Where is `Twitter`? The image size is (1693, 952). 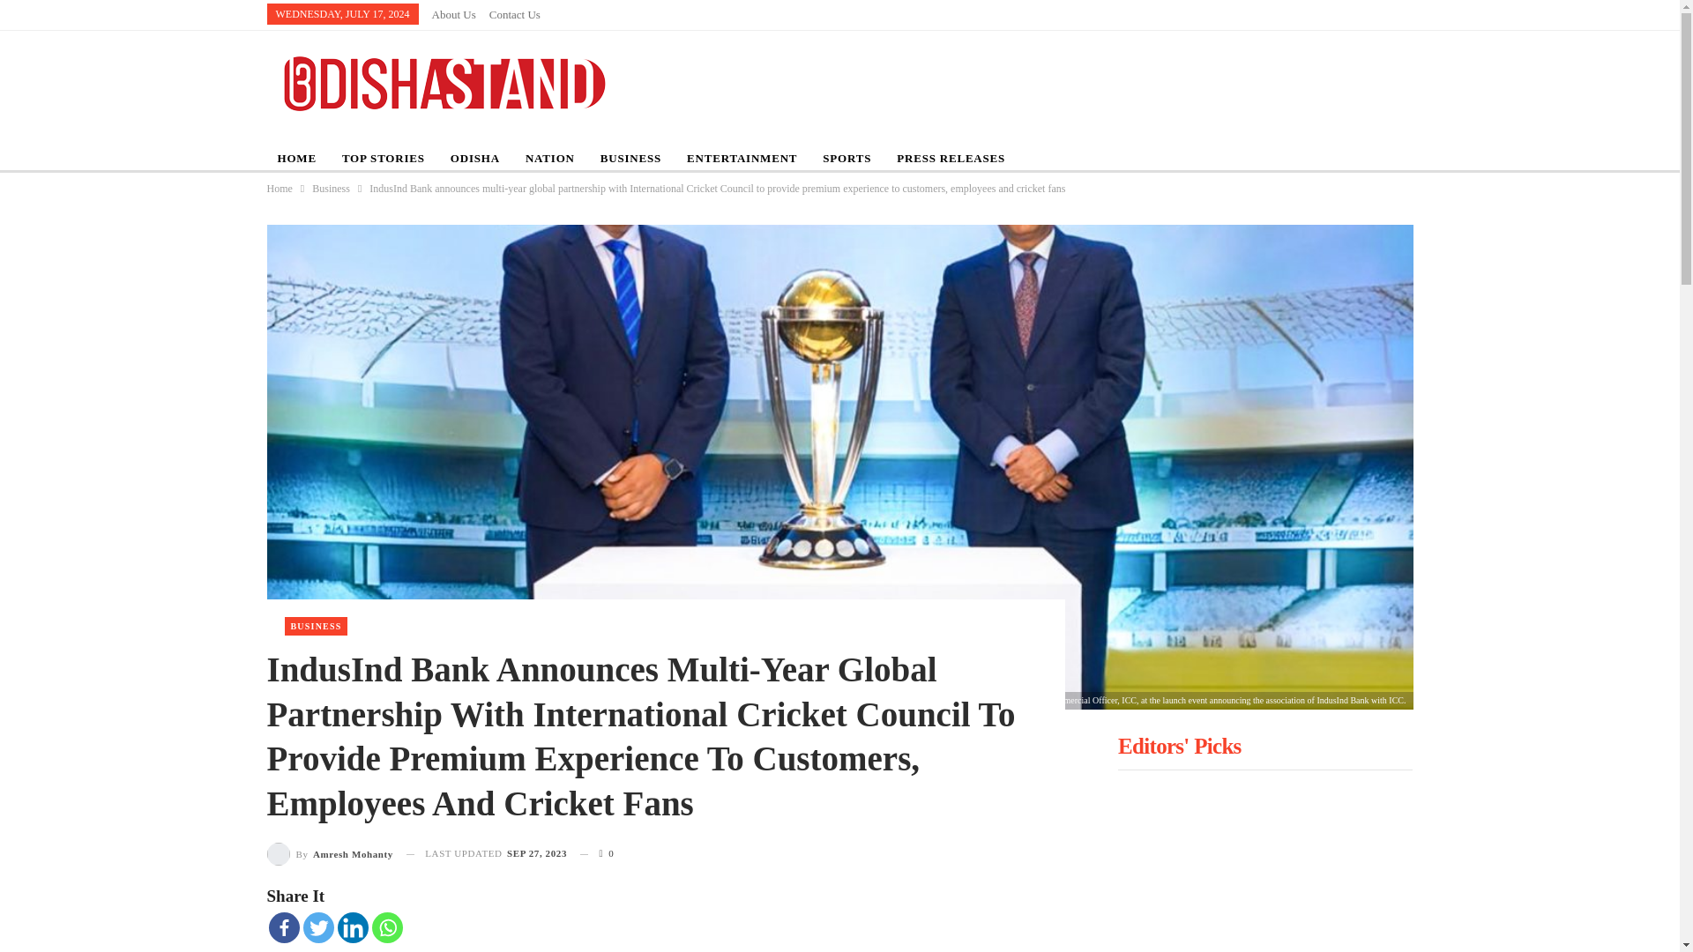 Twitter is located at coordinates (317, 927).